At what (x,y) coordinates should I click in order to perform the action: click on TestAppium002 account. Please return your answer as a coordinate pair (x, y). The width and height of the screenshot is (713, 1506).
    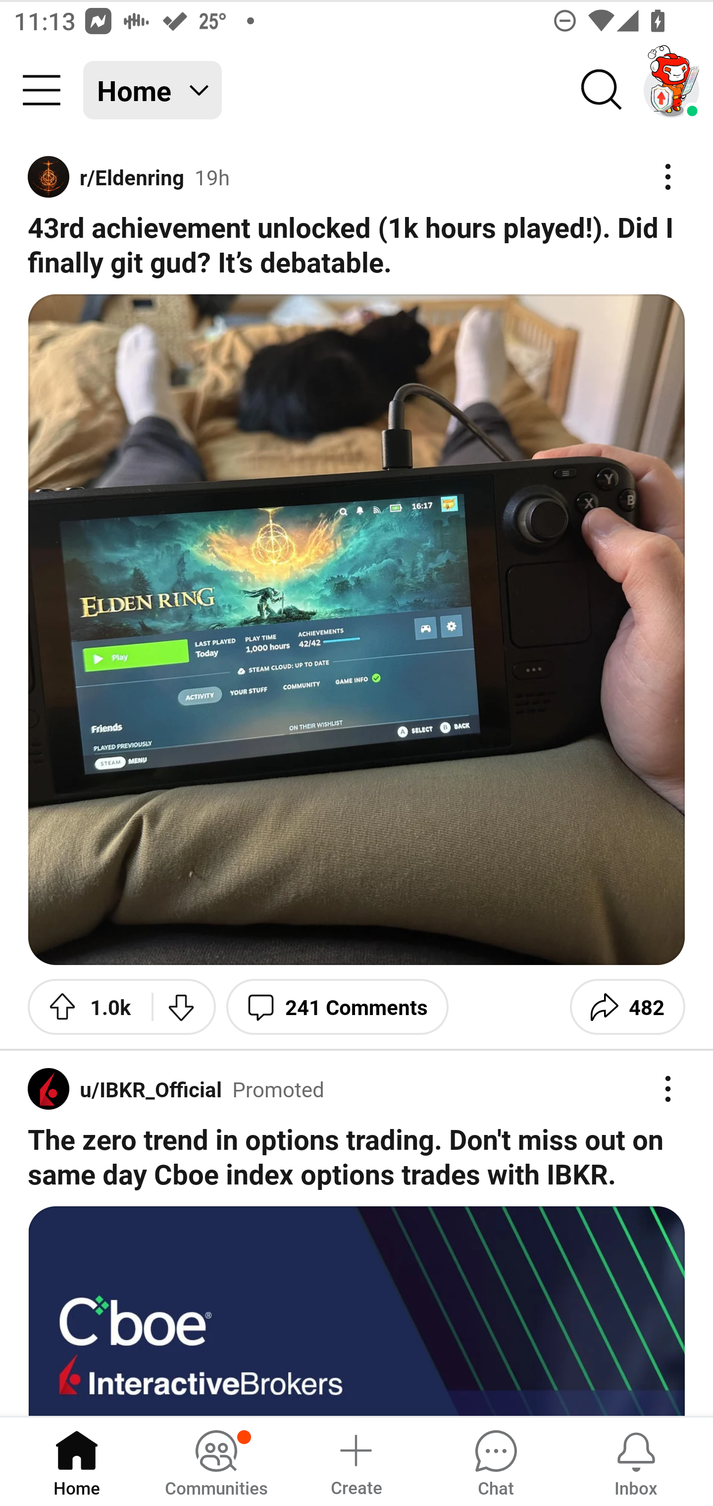
    Looking at the image, I should click on (671, 90).